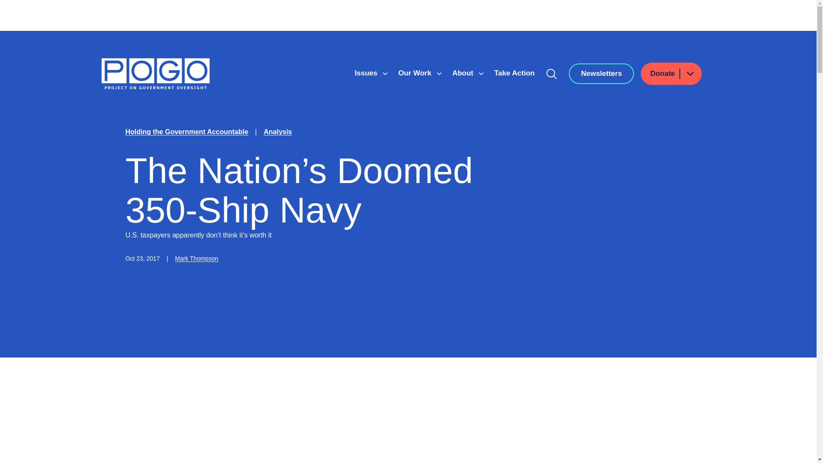 The image size is (823, 463). I want to click on Issues, so click(367, 73).